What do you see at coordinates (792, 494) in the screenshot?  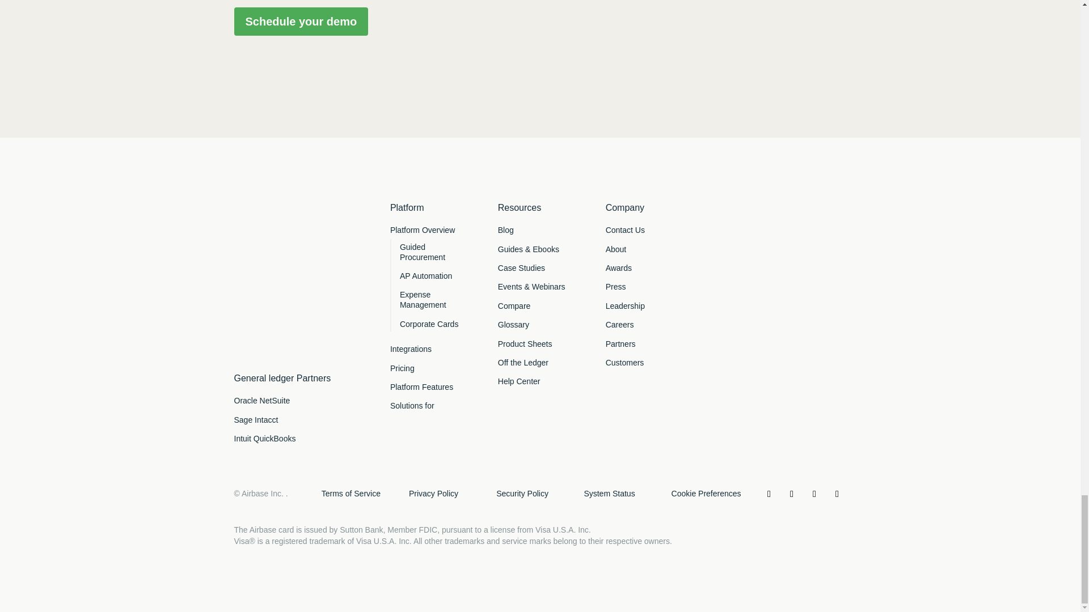 I see `Follow on X` at bounding box center [792, 494].